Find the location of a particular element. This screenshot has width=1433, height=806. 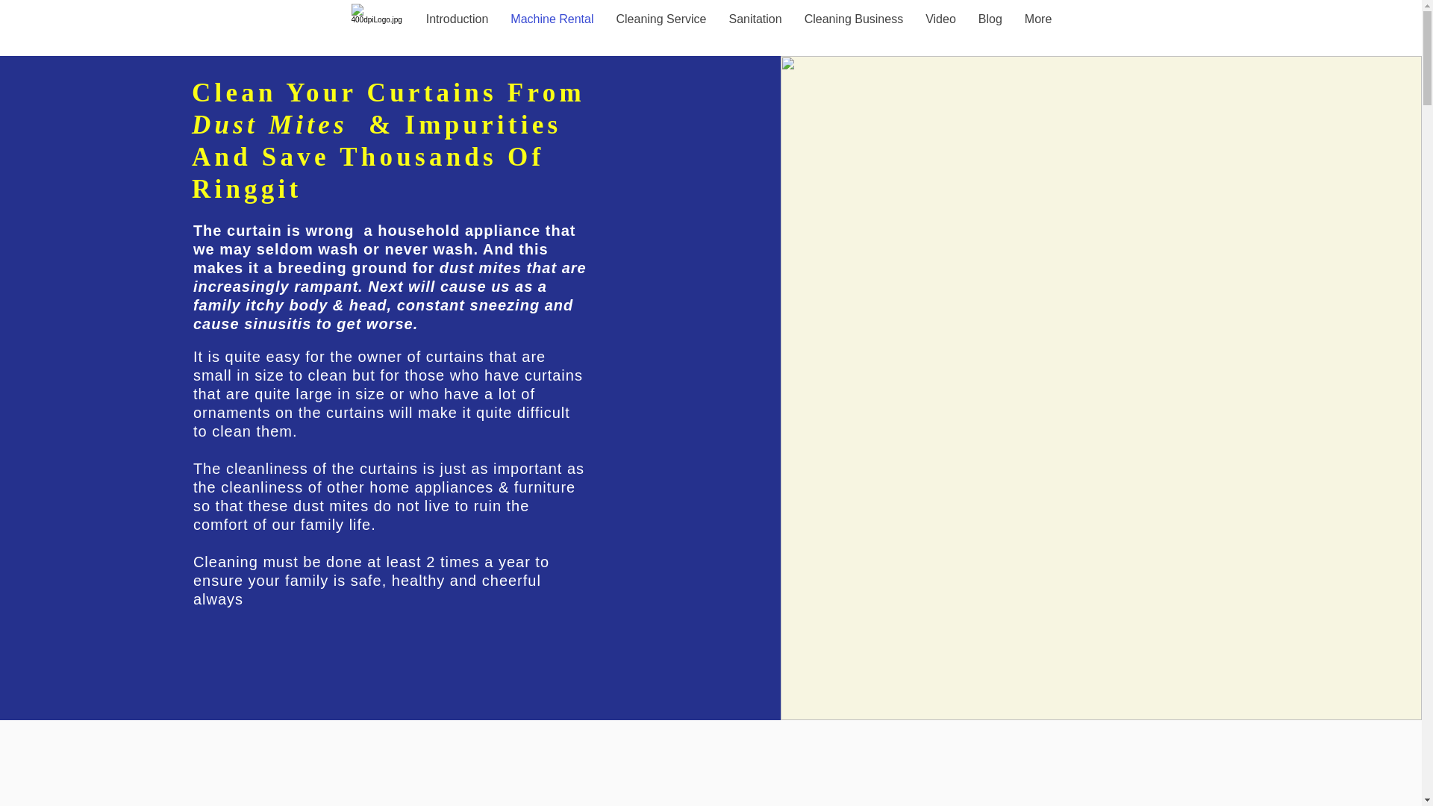

Sanitation is located at coordinates (755, 30).